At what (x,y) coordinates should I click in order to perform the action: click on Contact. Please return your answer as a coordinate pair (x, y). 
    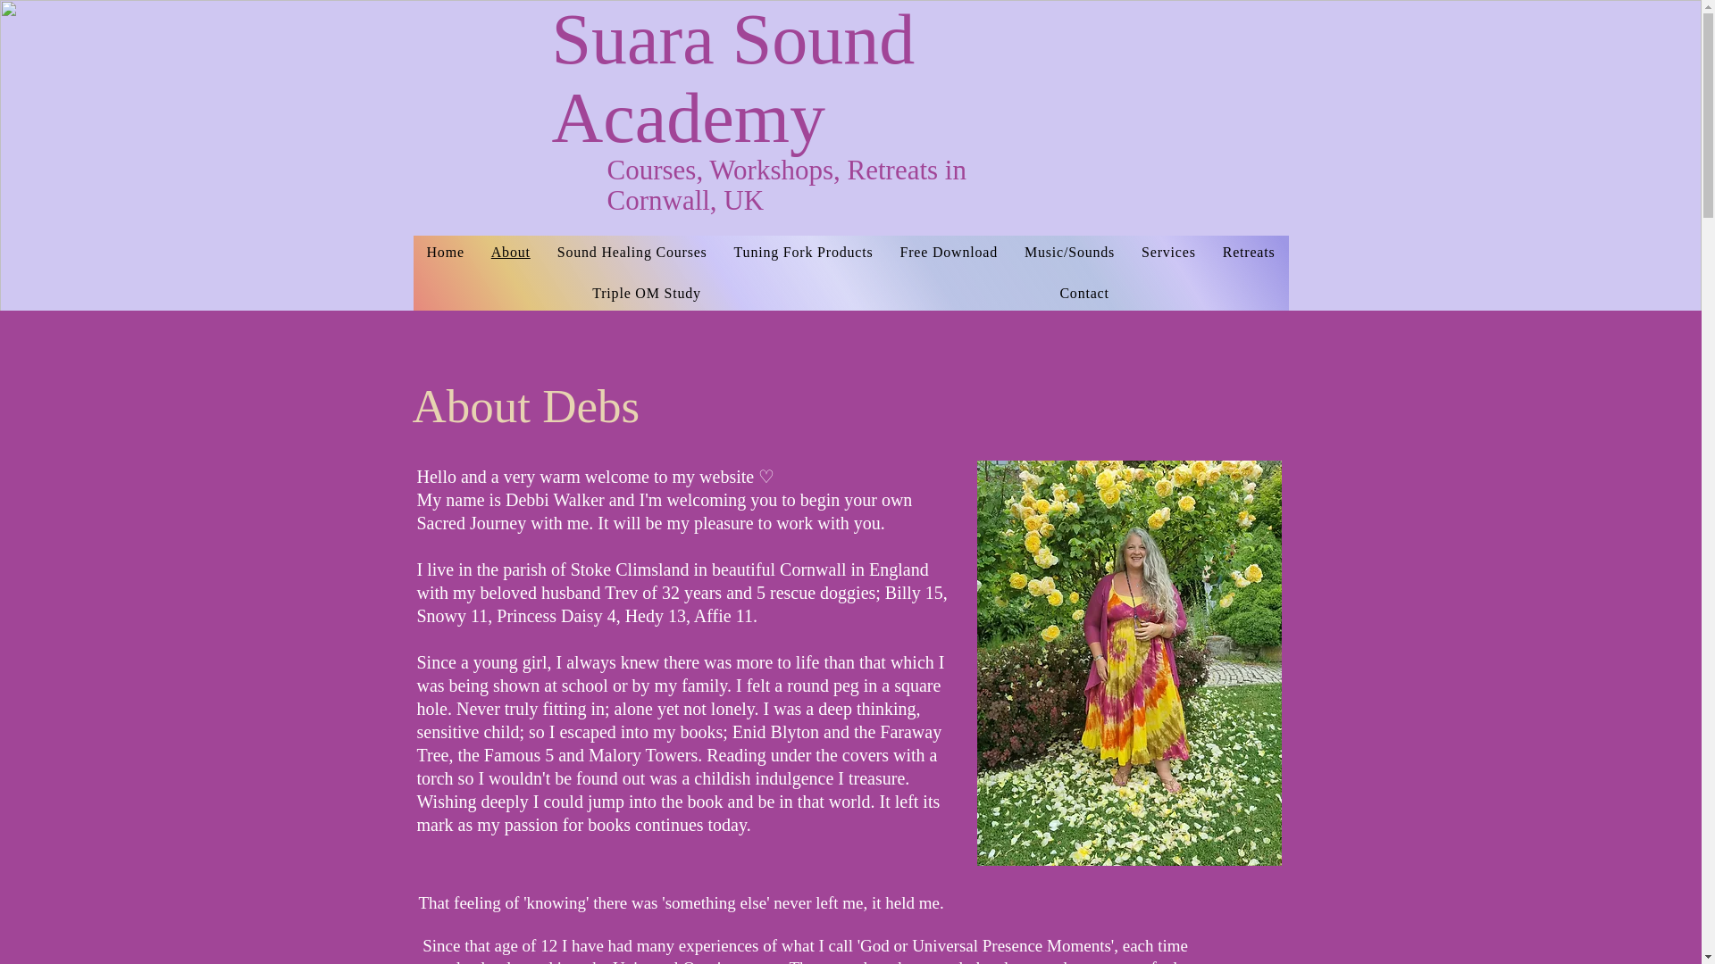
    Looking at the image, I should click on (1084, 293).